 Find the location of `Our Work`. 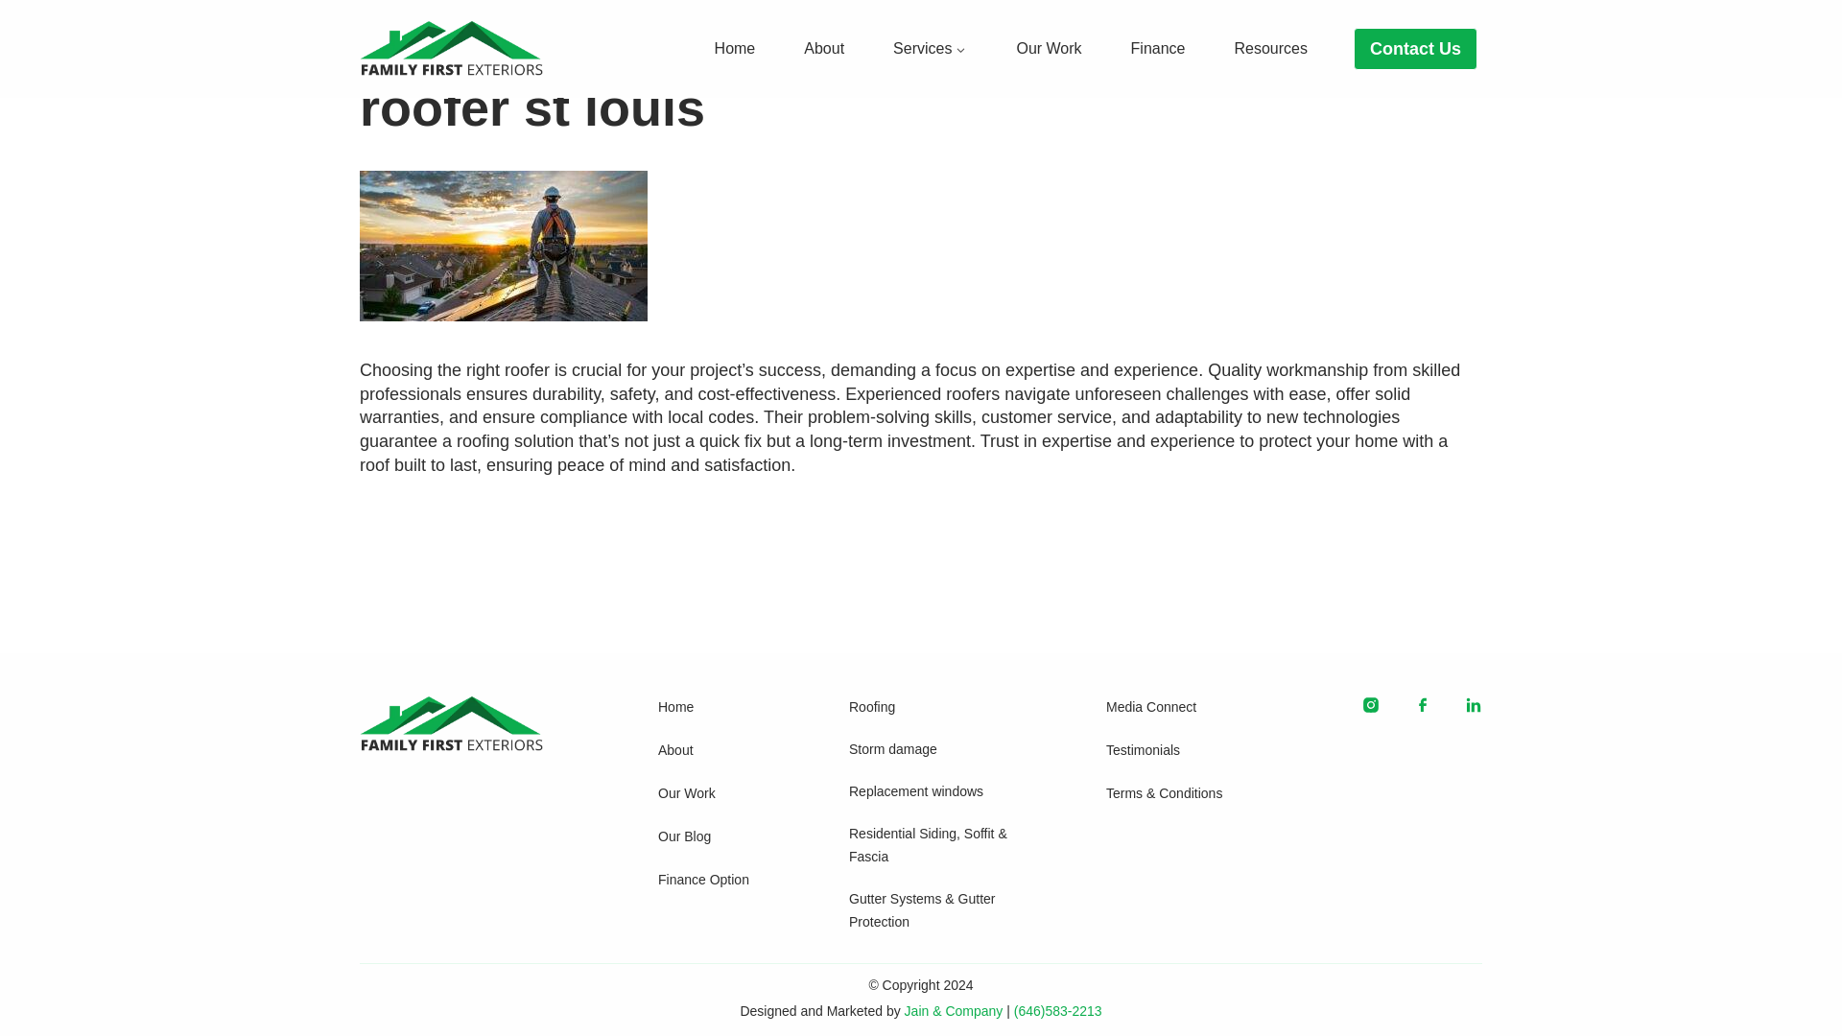

Our Work is located at coordinates (712, 794).